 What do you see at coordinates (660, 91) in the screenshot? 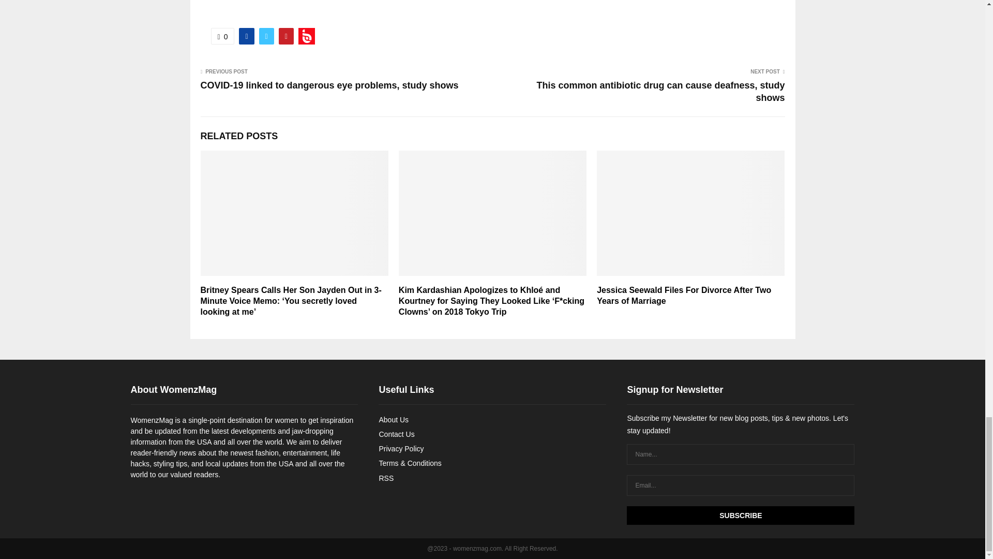
I see `This common antibiotic drug can cause deafness, study shows` at bounding box center [660, 91].